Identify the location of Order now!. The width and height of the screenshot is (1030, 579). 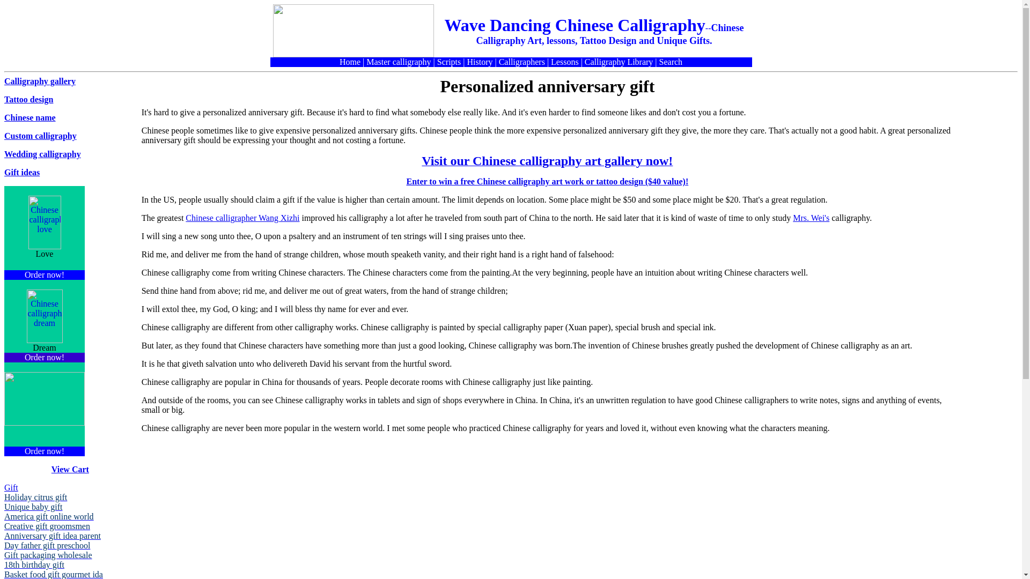
(44, 274).